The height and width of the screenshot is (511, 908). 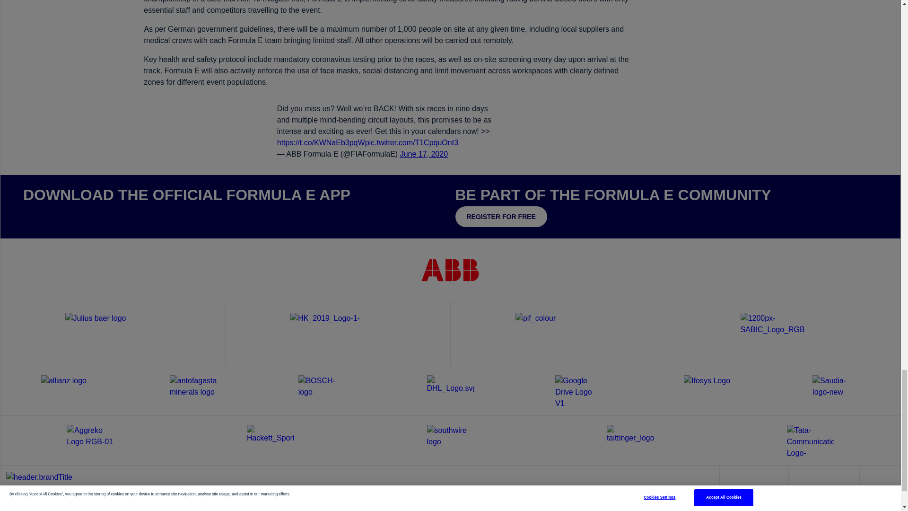 I want to click on Visit the App Store, so click(x=51, y=215).